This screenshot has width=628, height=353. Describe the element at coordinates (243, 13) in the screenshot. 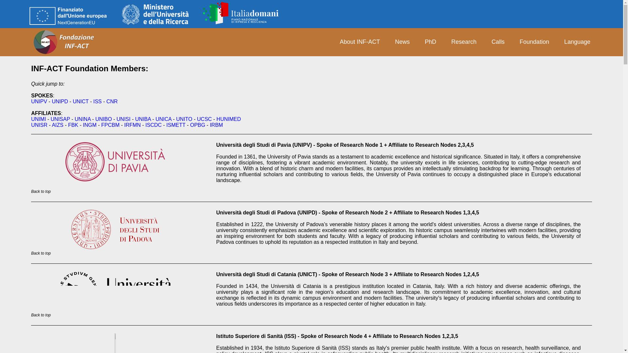

I see `UNIPV` at that location.